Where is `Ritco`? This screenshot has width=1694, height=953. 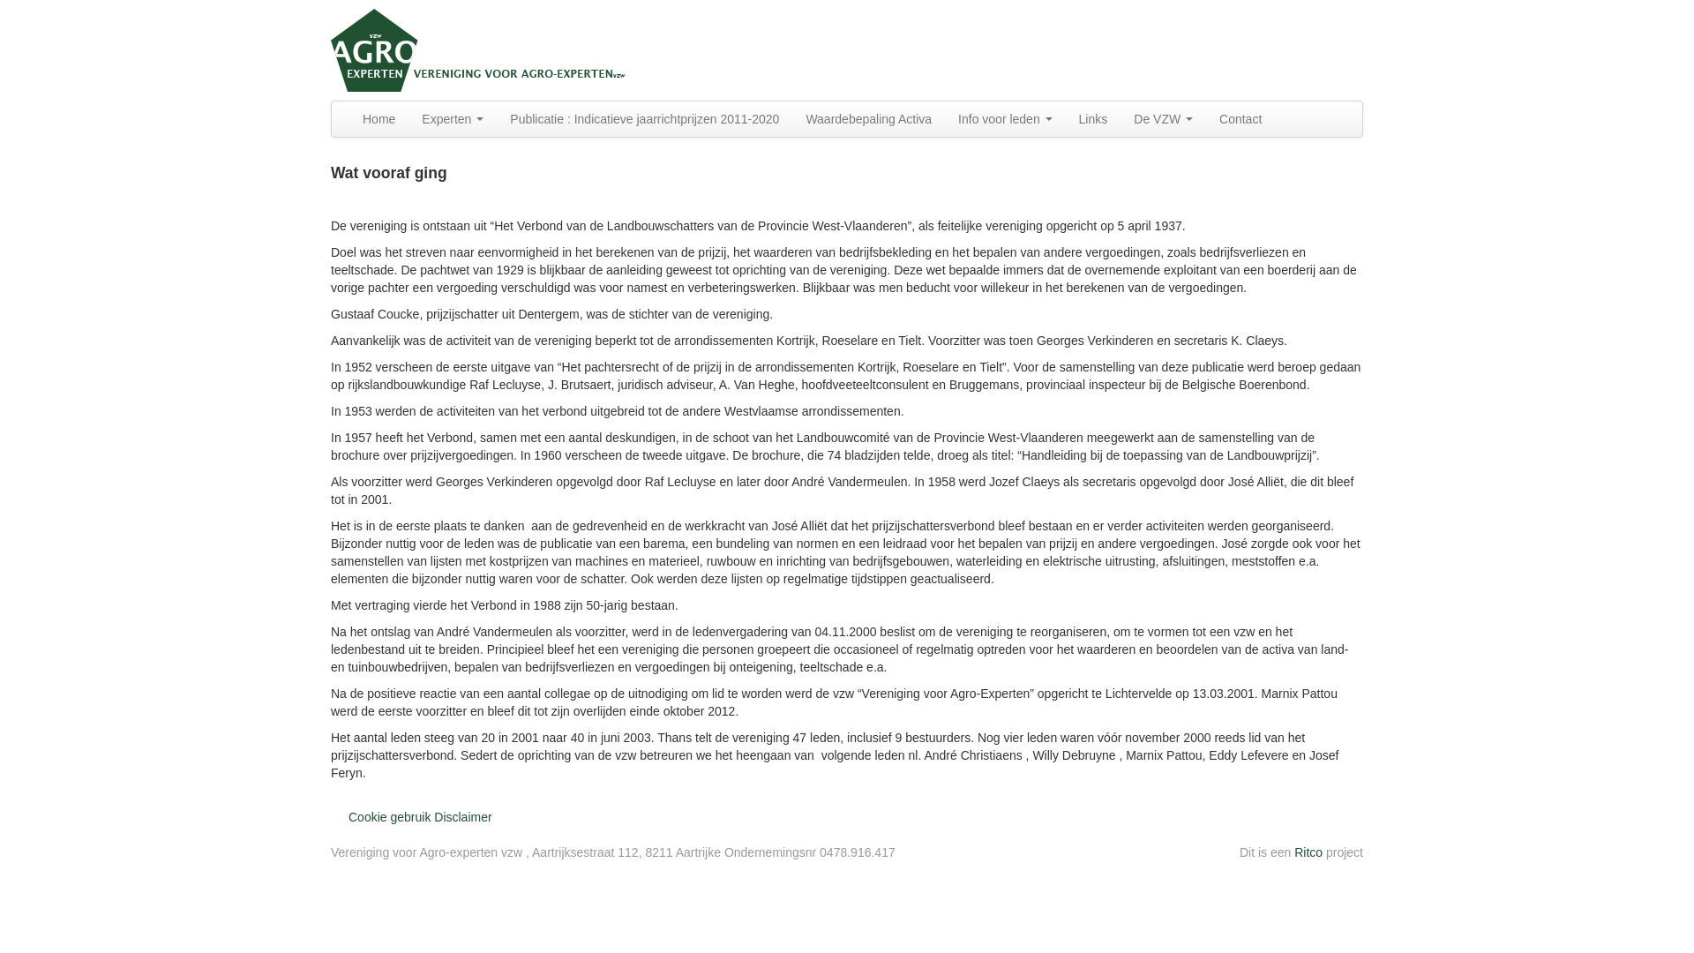
Ritco is located at coordinates (1308, 852).